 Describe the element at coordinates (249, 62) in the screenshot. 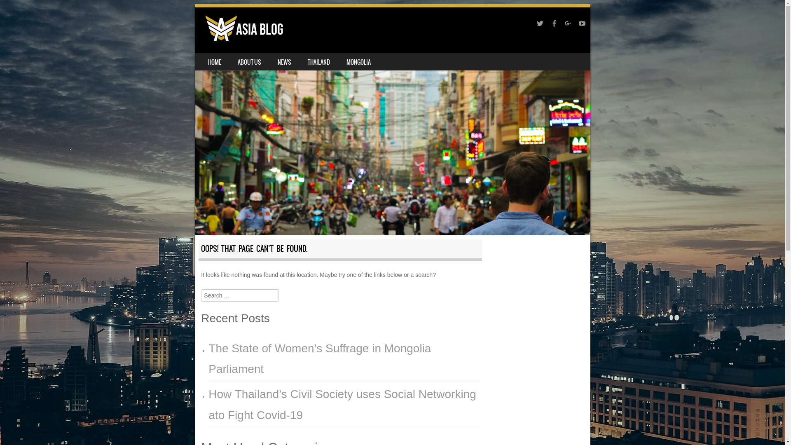

I see `ABOUT US` at that location.